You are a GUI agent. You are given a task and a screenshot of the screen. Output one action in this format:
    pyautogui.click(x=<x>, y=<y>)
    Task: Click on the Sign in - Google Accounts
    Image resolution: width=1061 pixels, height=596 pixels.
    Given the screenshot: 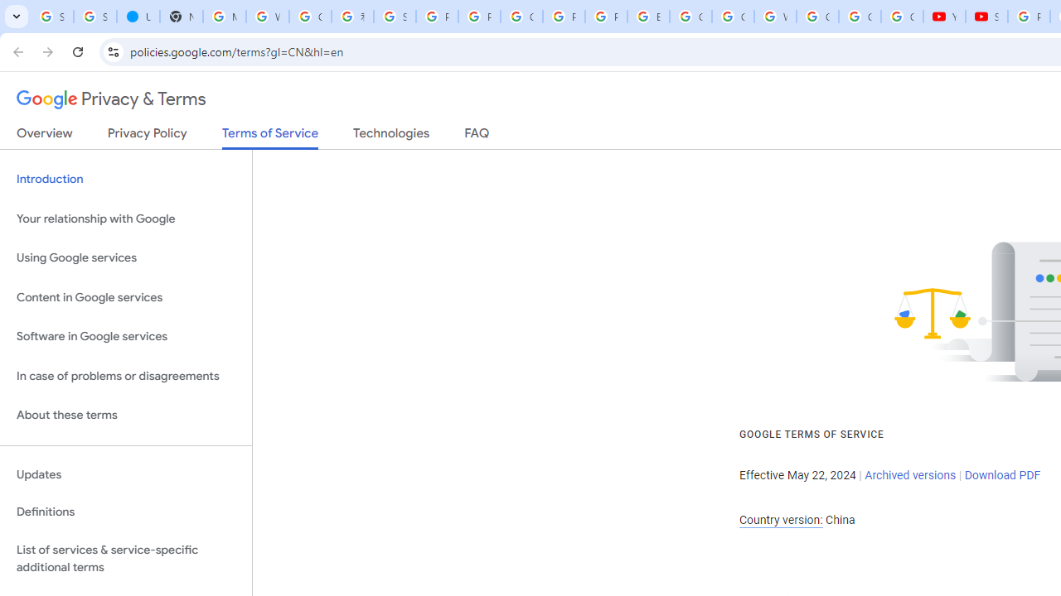 What is the action you would take?
    pyautogui.click(x=94, y=17)
    